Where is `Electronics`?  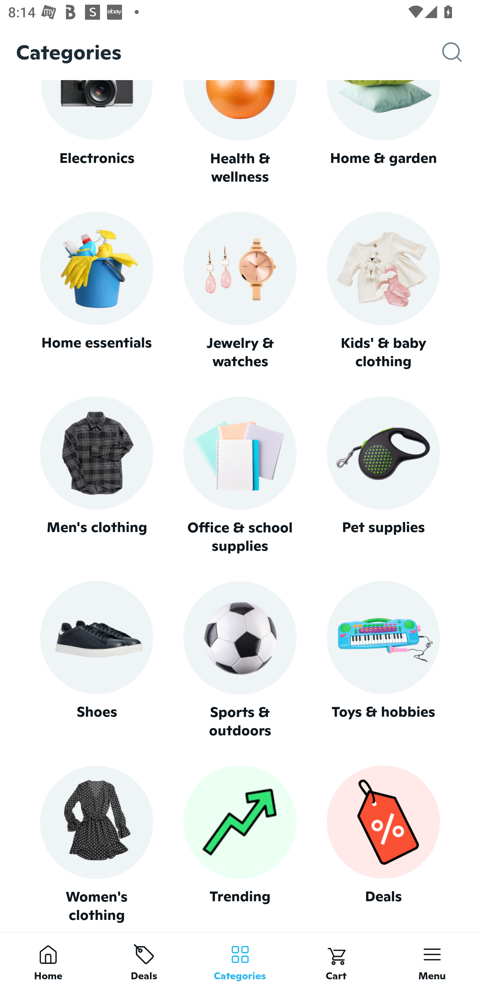 Electronics is located at coordinates (96, 133).